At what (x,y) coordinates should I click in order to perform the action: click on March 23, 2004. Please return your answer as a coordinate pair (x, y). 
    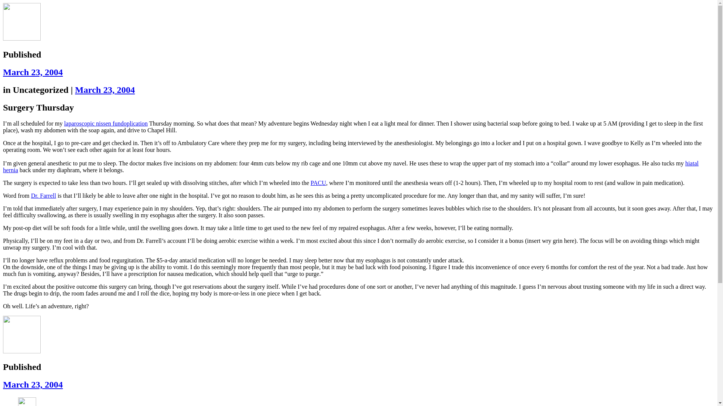
    Looking at the image, I should click on (33, 384).